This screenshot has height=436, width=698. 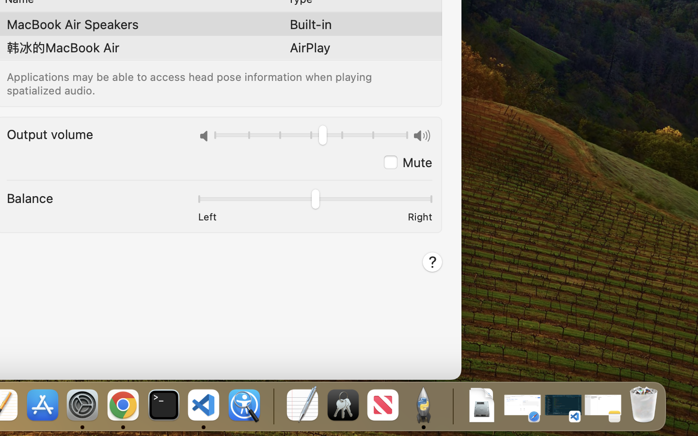 I want to click on Output volume, so click(x=50, y=134).